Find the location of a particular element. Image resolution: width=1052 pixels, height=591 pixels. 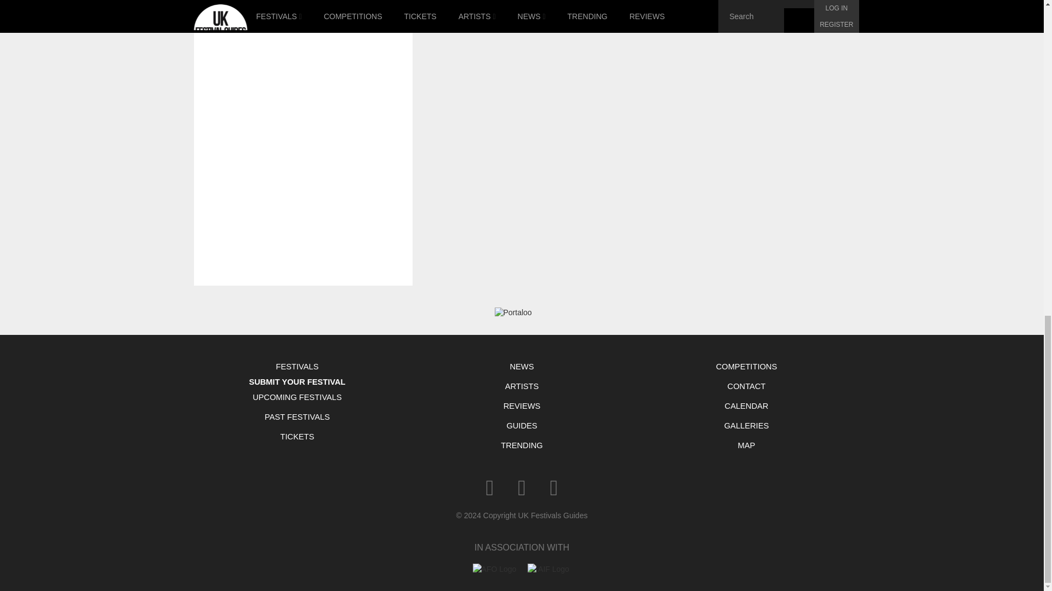

Past Festivals is located at coordinates (296, 417).